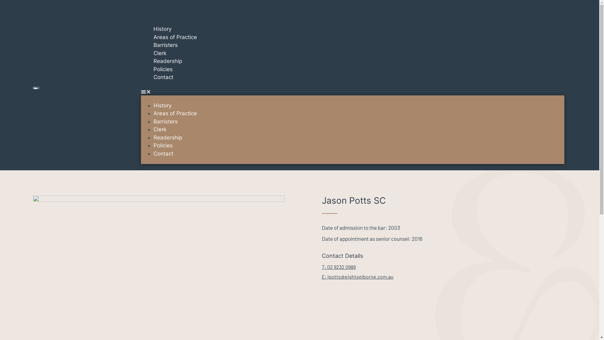  What do you see at coordinates (162, 105) in the screenshot?
I see `History` at bounding box center [162, 105].